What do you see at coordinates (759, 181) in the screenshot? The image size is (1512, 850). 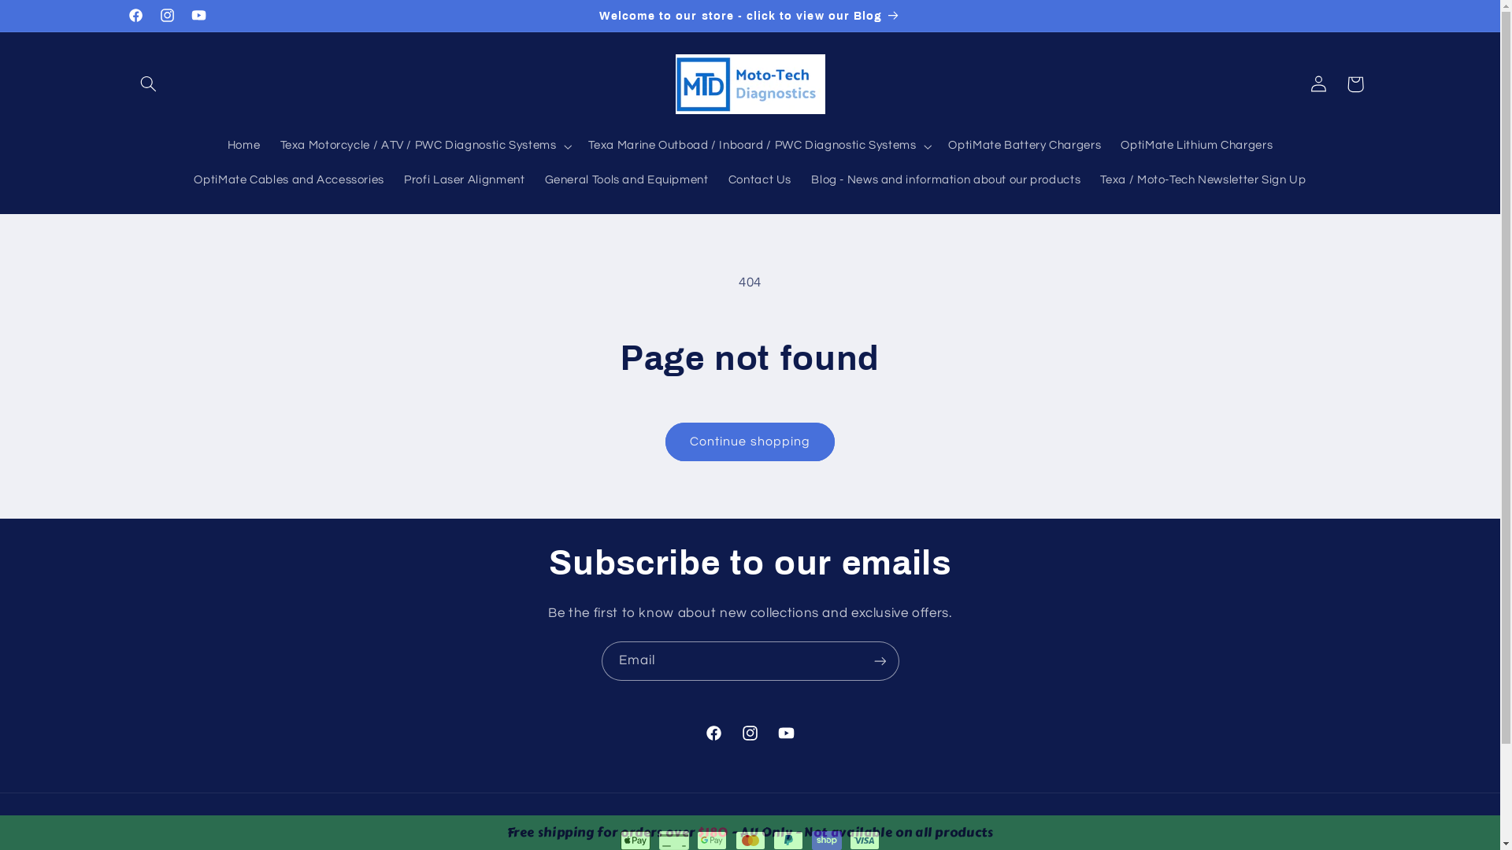 I see `Contact Us` at bounding box center [759, 181].